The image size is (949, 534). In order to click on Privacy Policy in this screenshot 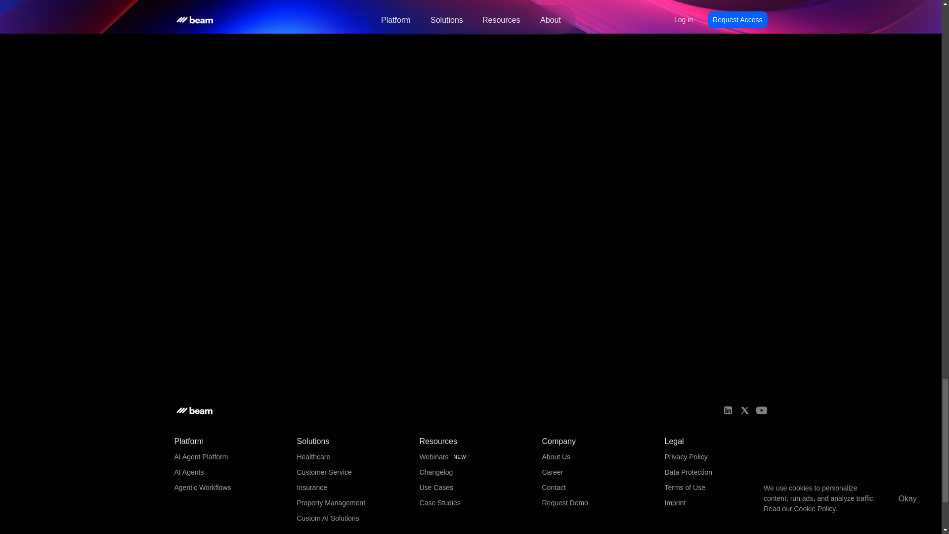, I will do `click(686, 457)`.